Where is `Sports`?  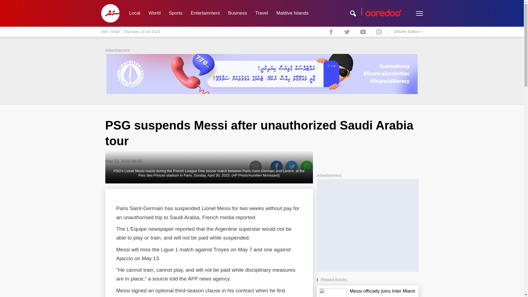
Sports is located at coordinates (175, 13).